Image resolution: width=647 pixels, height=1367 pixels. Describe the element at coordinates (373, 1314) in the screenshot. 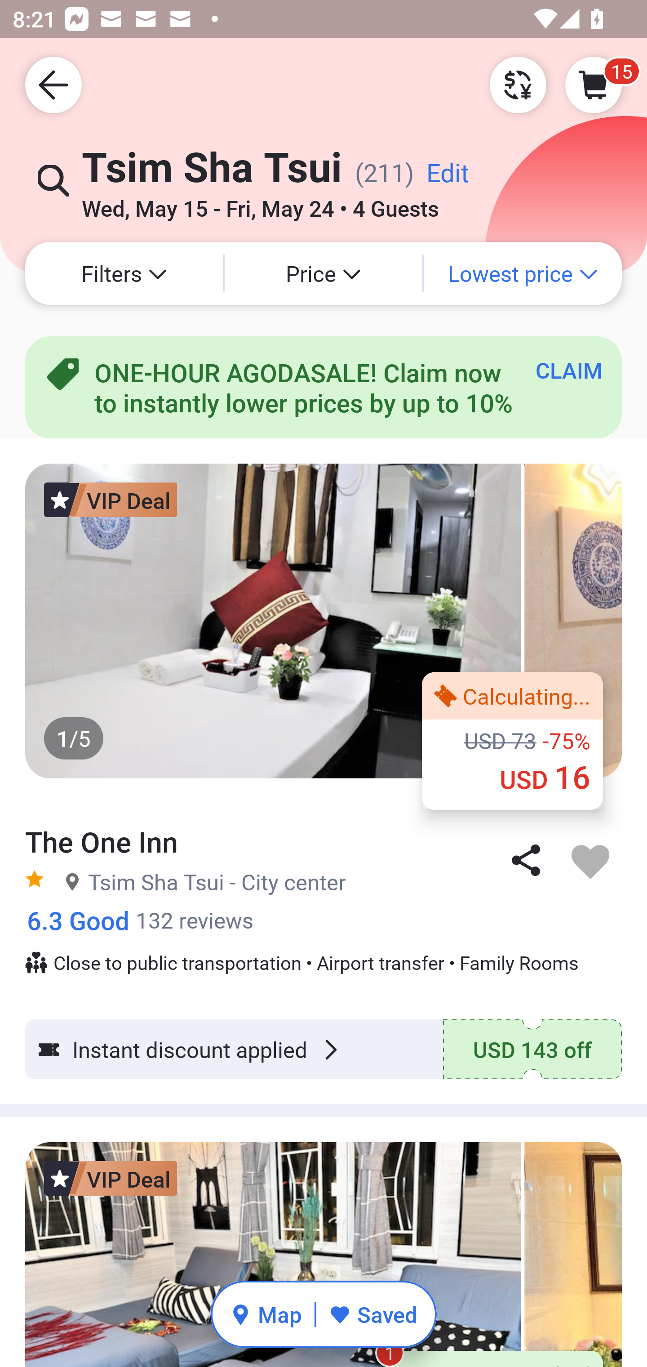

I see `Saved` at that location.